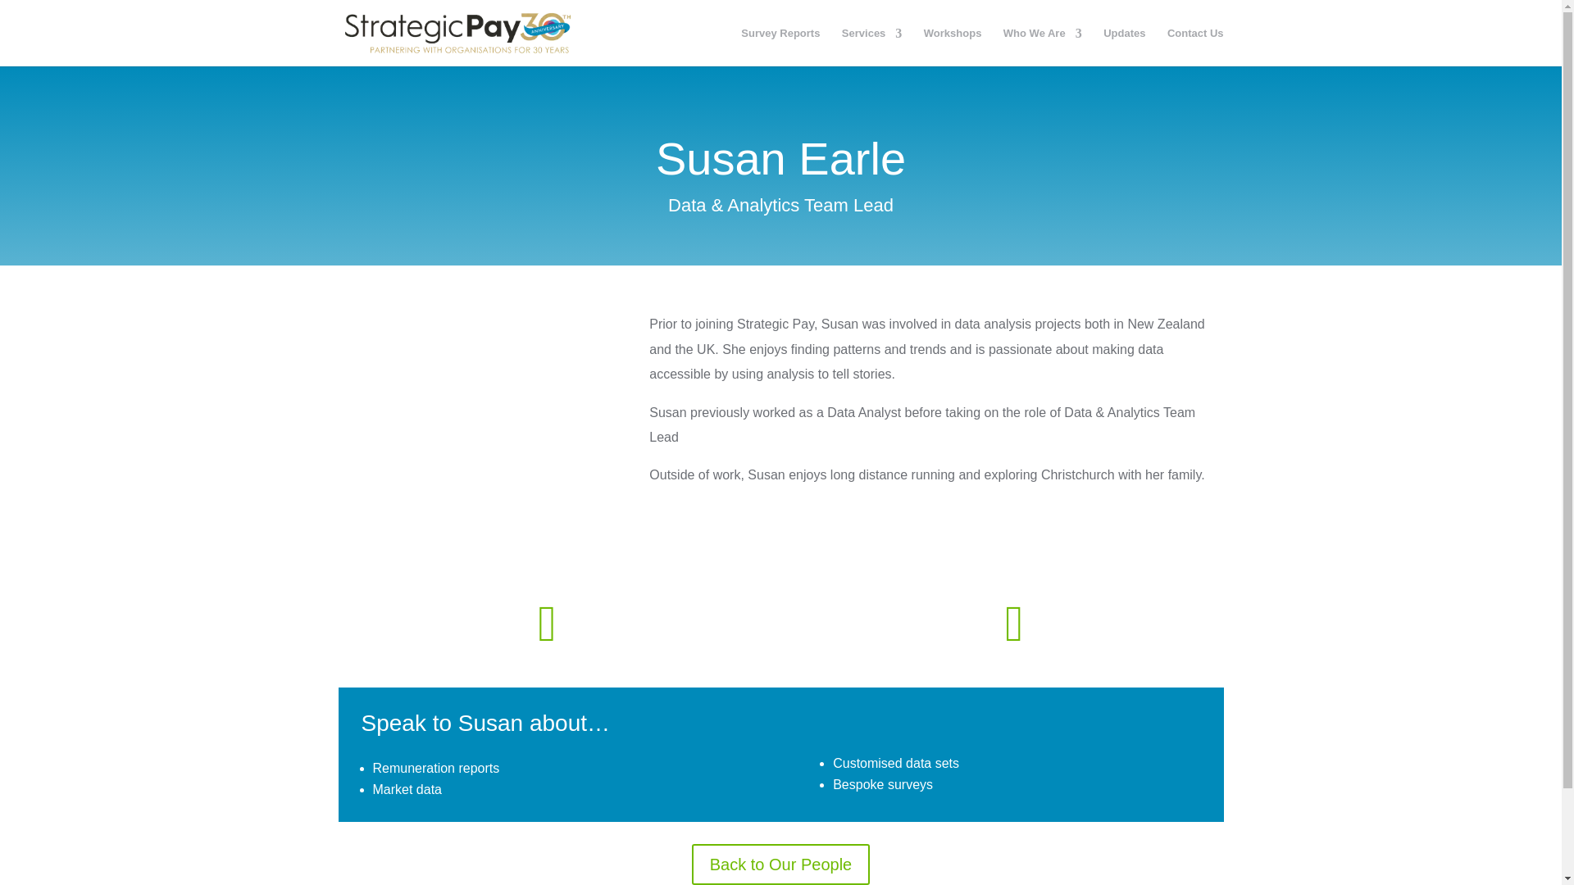  I want to click on Workshops, so click(953, 48).